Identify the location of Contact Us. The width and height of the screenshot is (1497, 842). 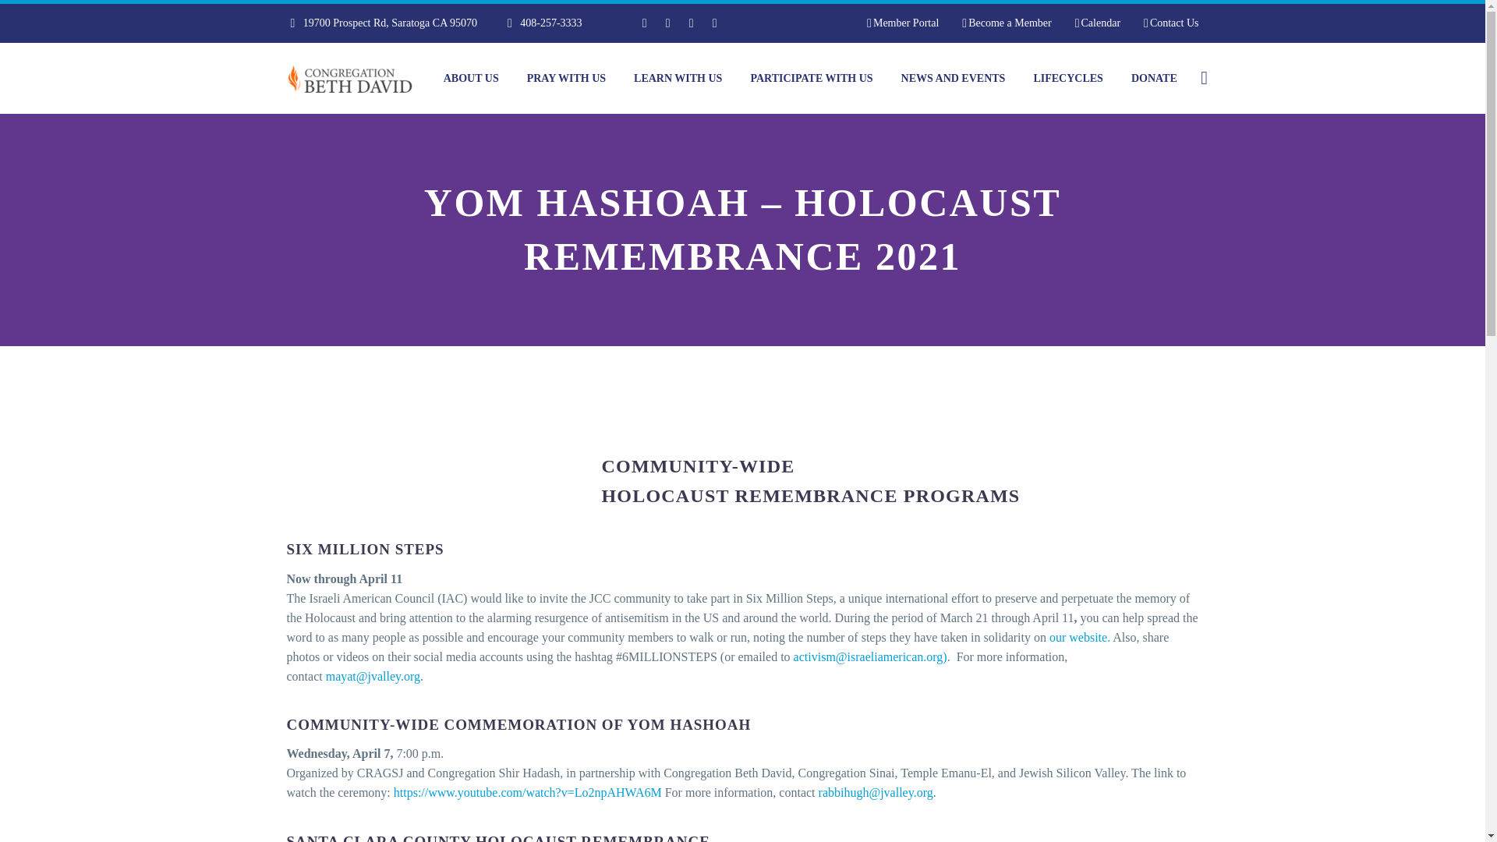
(1171, 23).